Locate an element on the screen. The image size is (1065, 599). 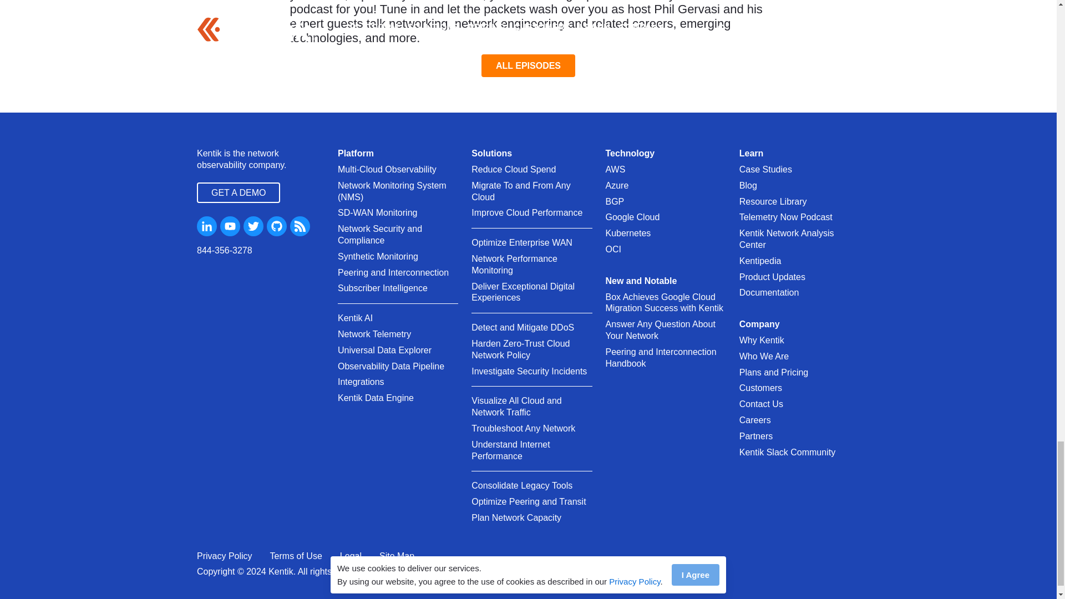
Github is located at coordinates (276, 226).